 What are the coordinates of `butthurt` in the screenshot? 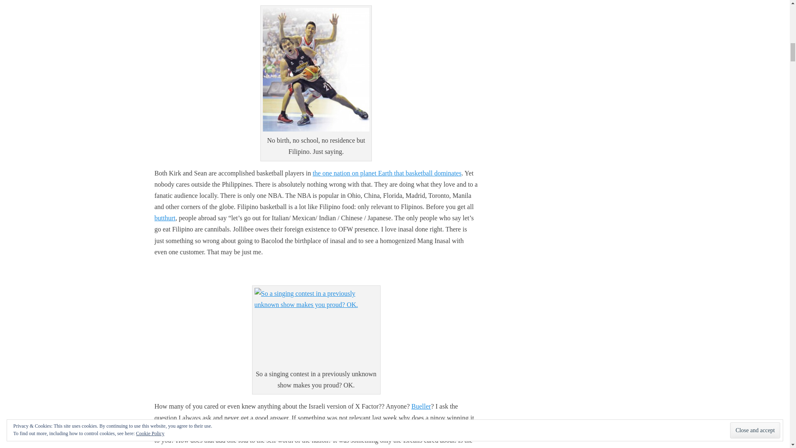 It's located at (165, 218).